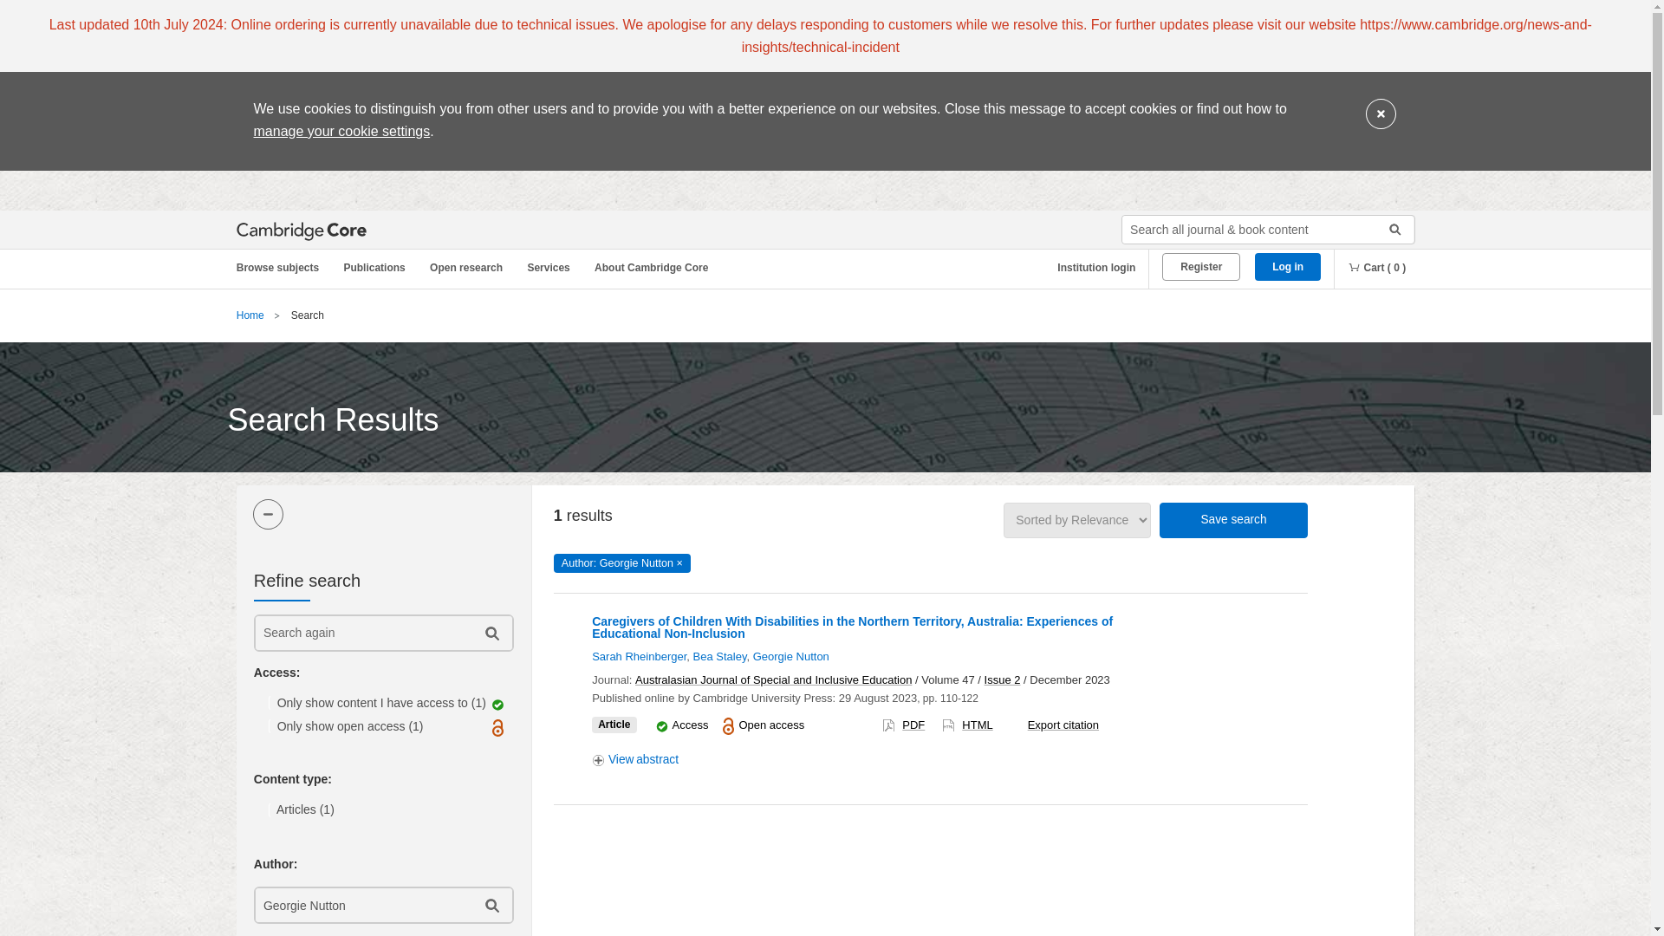 This screenshot has height=936, width=1664. I want to click on Georgie Nutton, so click(361, 905).